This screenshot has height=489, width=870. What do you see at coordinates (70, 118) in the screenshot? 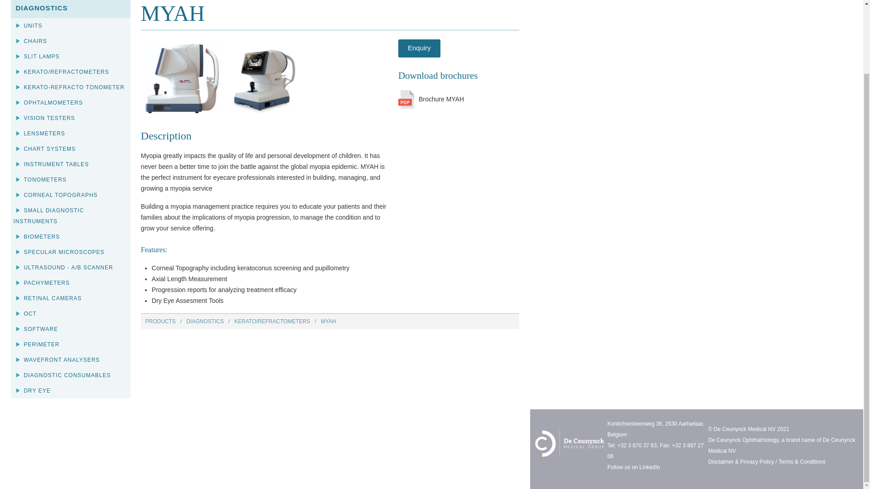
I see `VISION TESTERS` at bounding box center [70, 118].